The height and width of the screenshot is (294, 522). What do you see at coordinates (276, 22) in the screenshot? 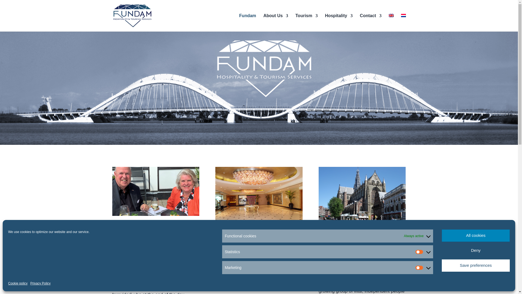
I see `About Us` at bounding box center [276, 22].